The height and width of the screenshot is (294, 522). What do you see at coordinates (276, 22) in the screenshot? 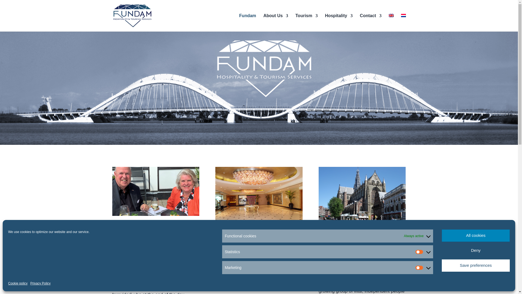
I see `About Us` at bounding box center [276, 22].